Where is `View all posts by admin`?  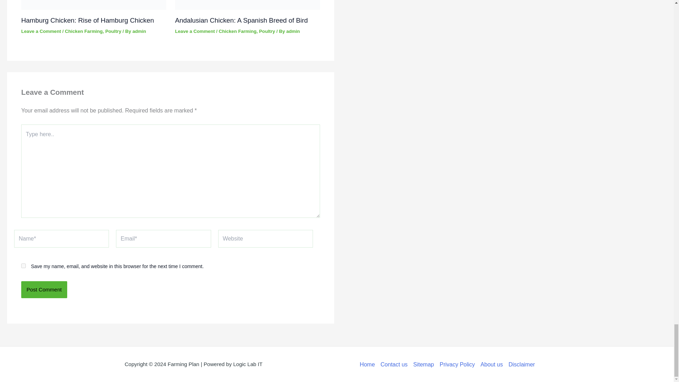
View all posts by admin is located at coordinates (139, 31).